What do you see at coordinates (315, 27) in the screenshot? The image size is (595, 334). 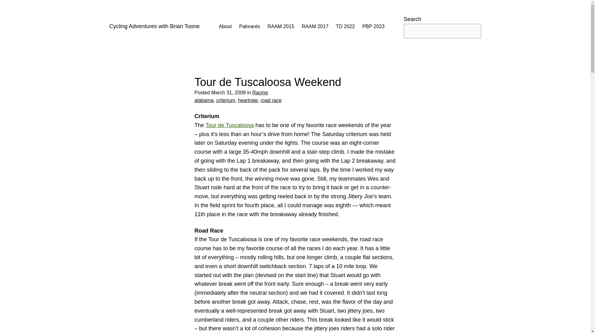 I see `RAAM 2017` at bounding box center [315, 27].